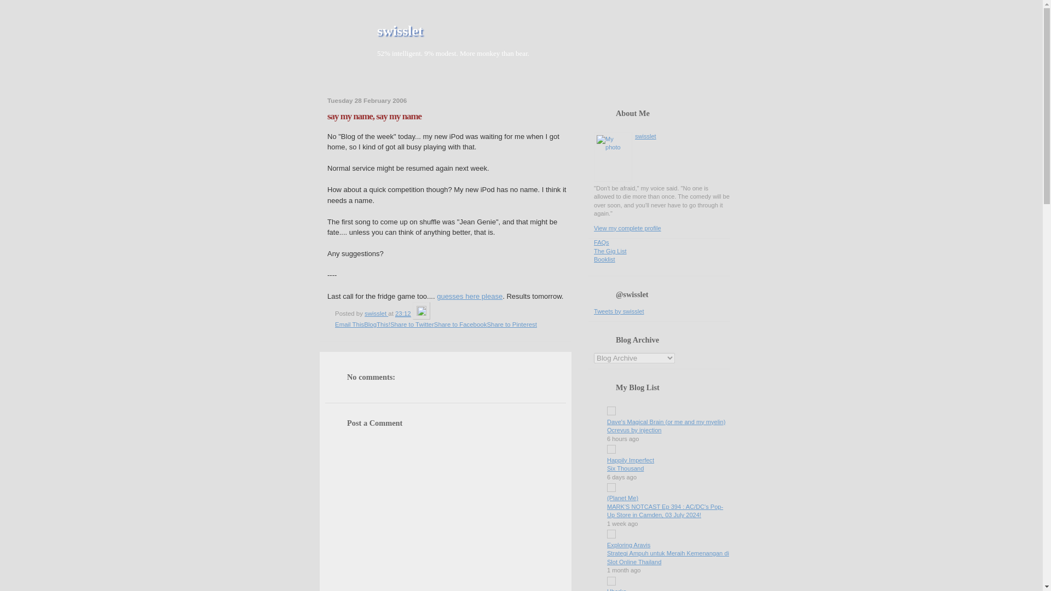  What do you see at coordinates (511, 325) in the screenshot?
I see `Share to Pinterest` at bounding box center [511, 325].